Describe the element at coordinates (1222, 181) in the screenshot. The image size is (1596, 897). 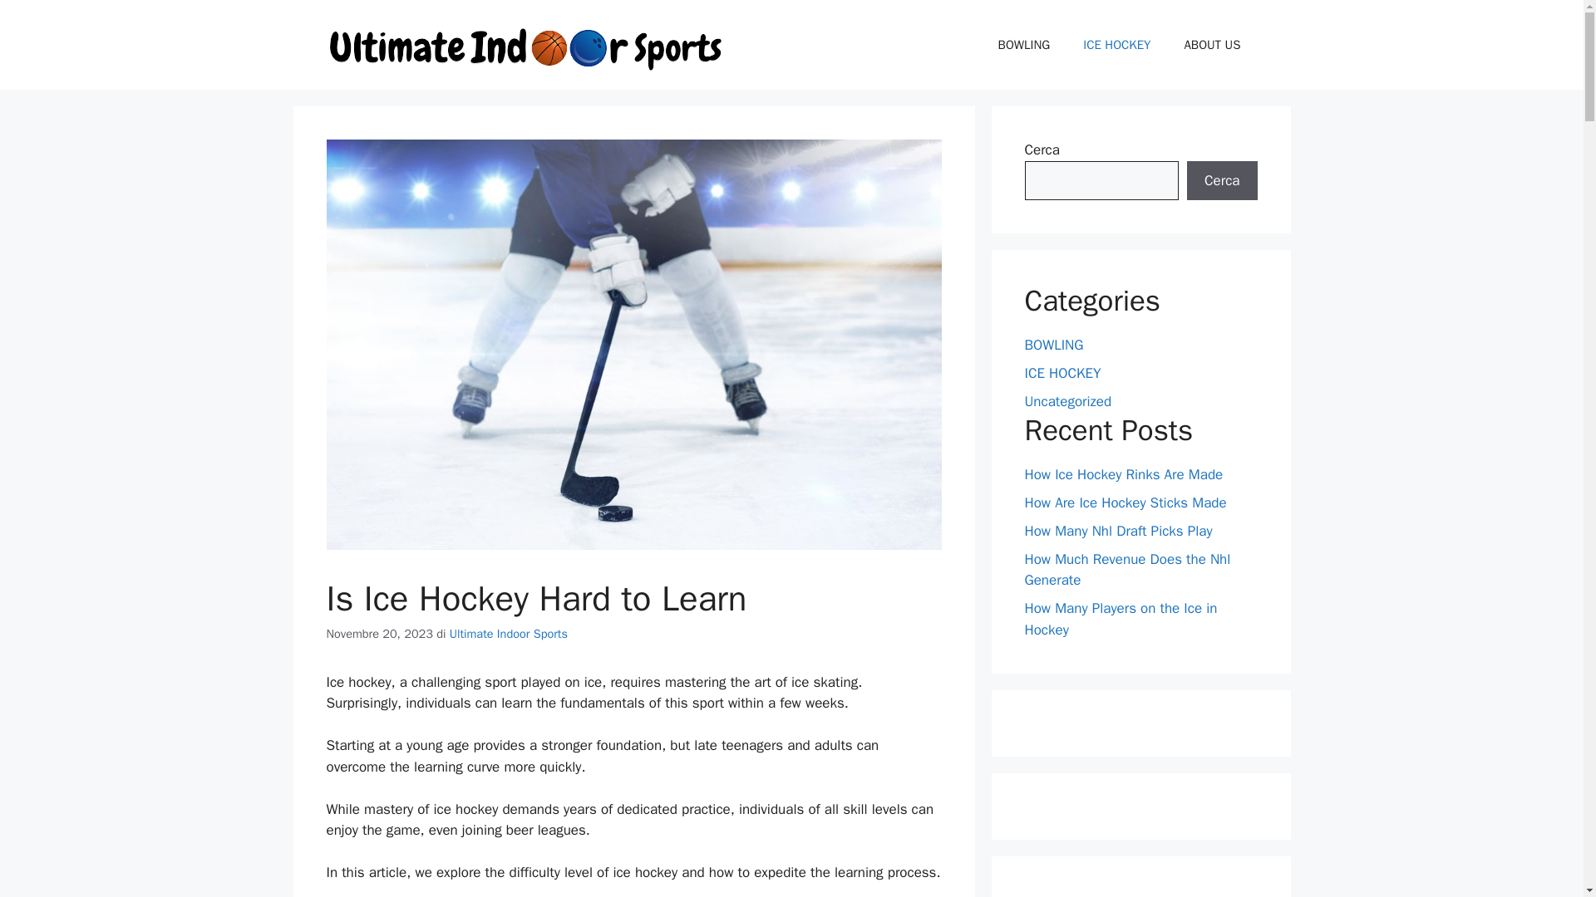
I see `Cerca` at that location.